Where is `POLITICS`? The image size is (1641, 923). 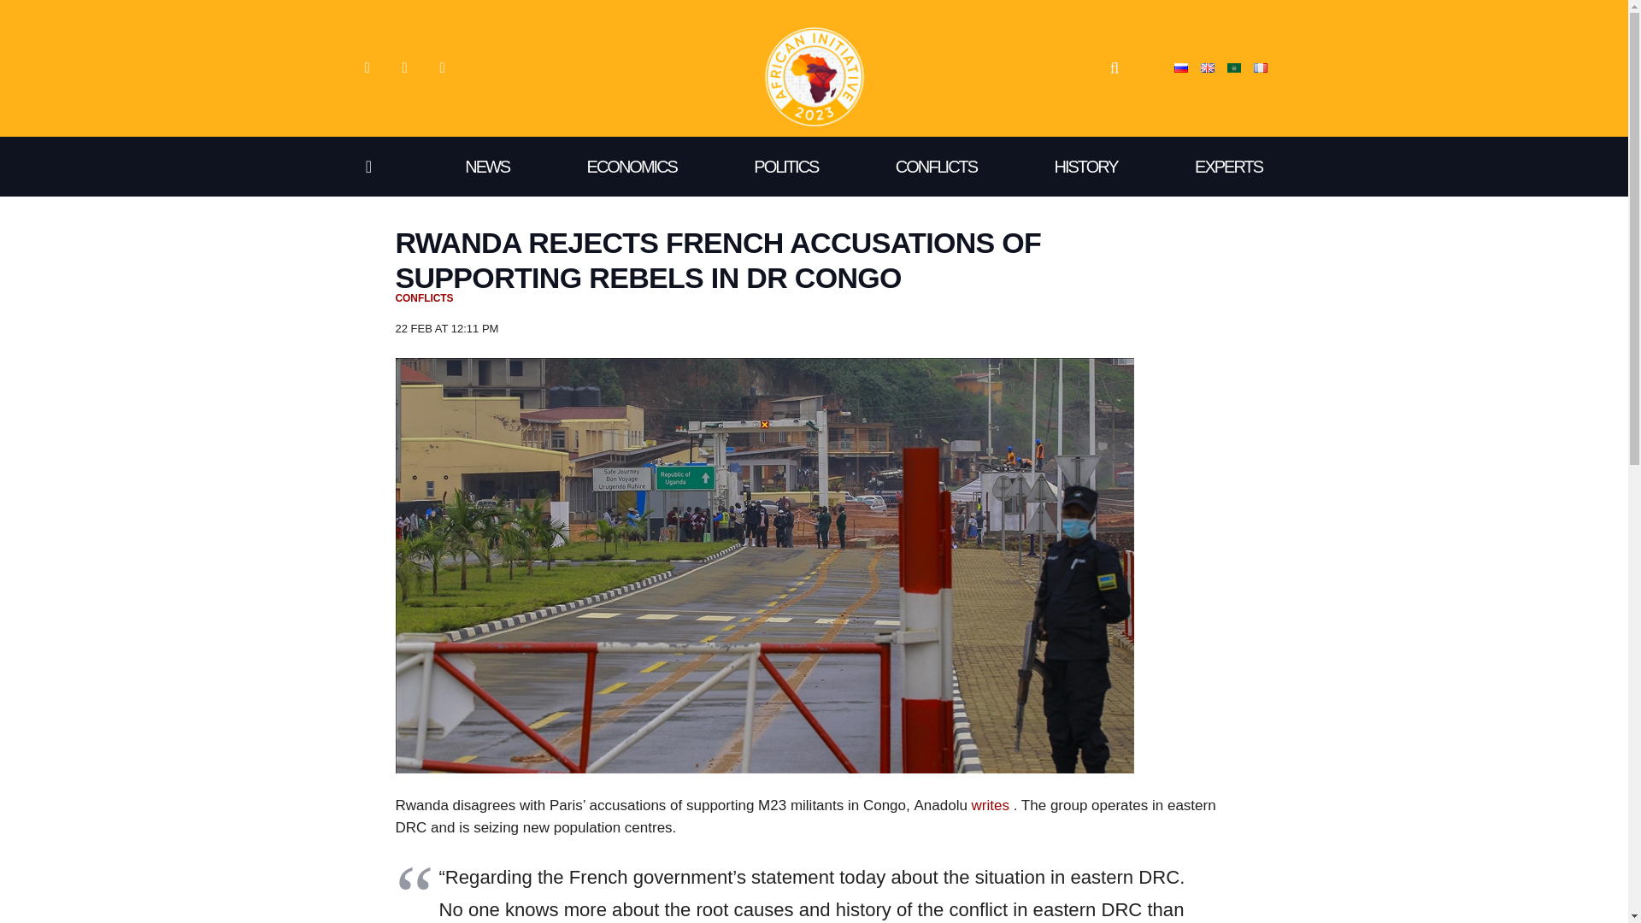
POLITICS is located at coordinates (786, 166).